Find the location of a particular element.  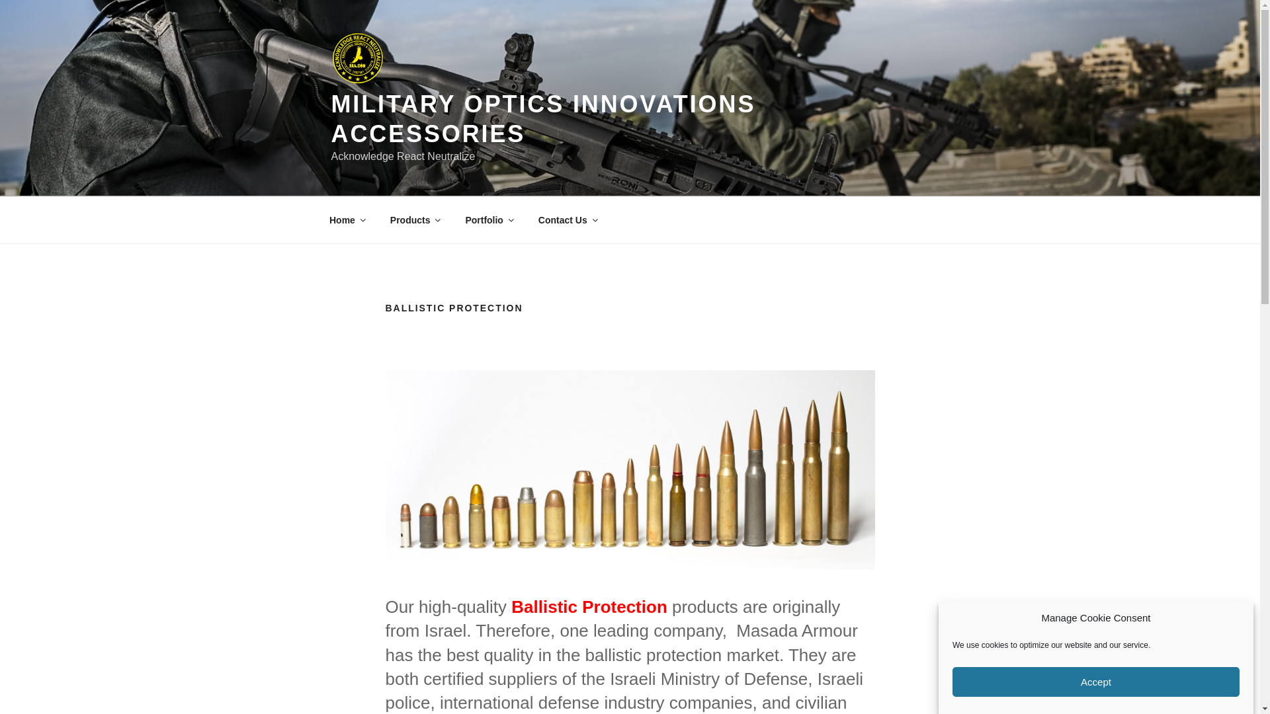

Ballistic Protection is located at coordinates (630, 469).